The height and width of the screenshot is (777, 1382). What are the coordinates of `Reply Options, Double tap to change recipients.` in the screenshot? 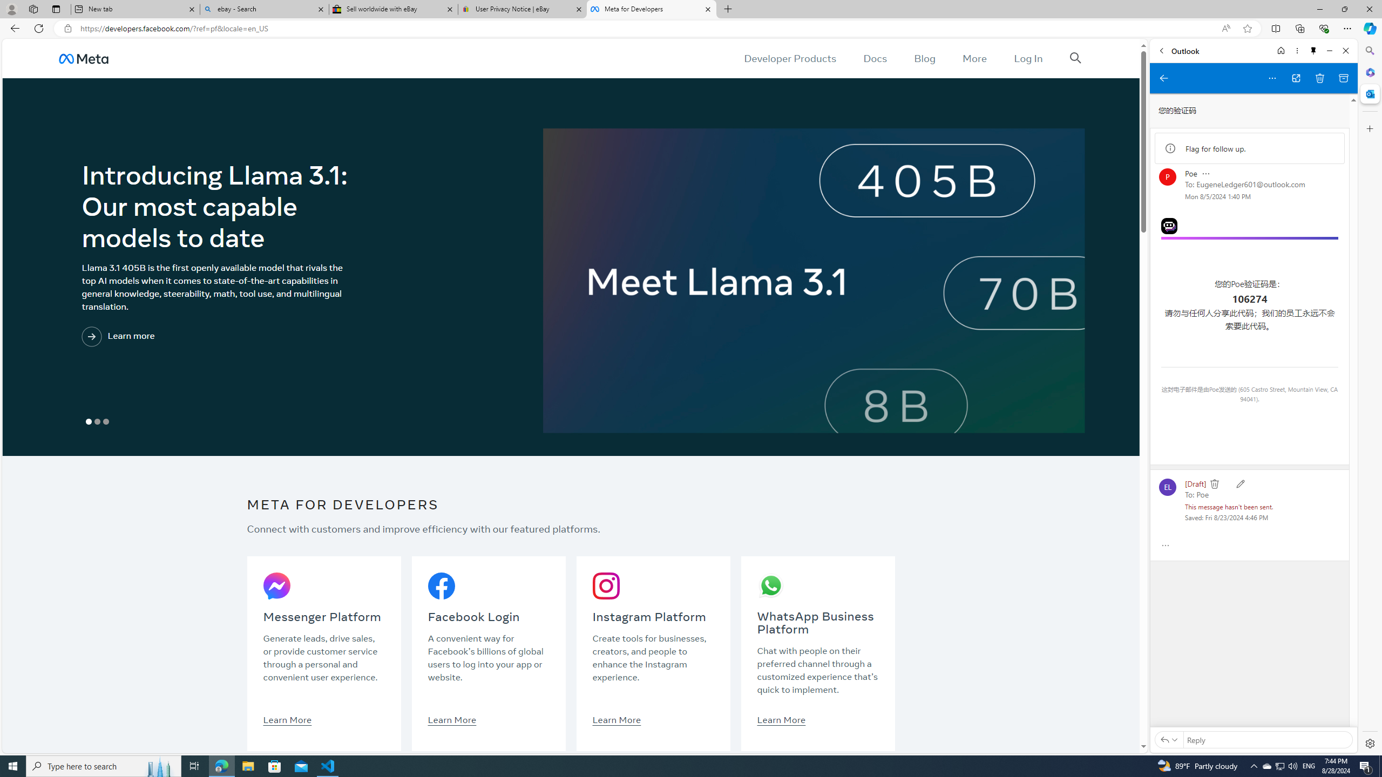 It's located at (1169, 739).